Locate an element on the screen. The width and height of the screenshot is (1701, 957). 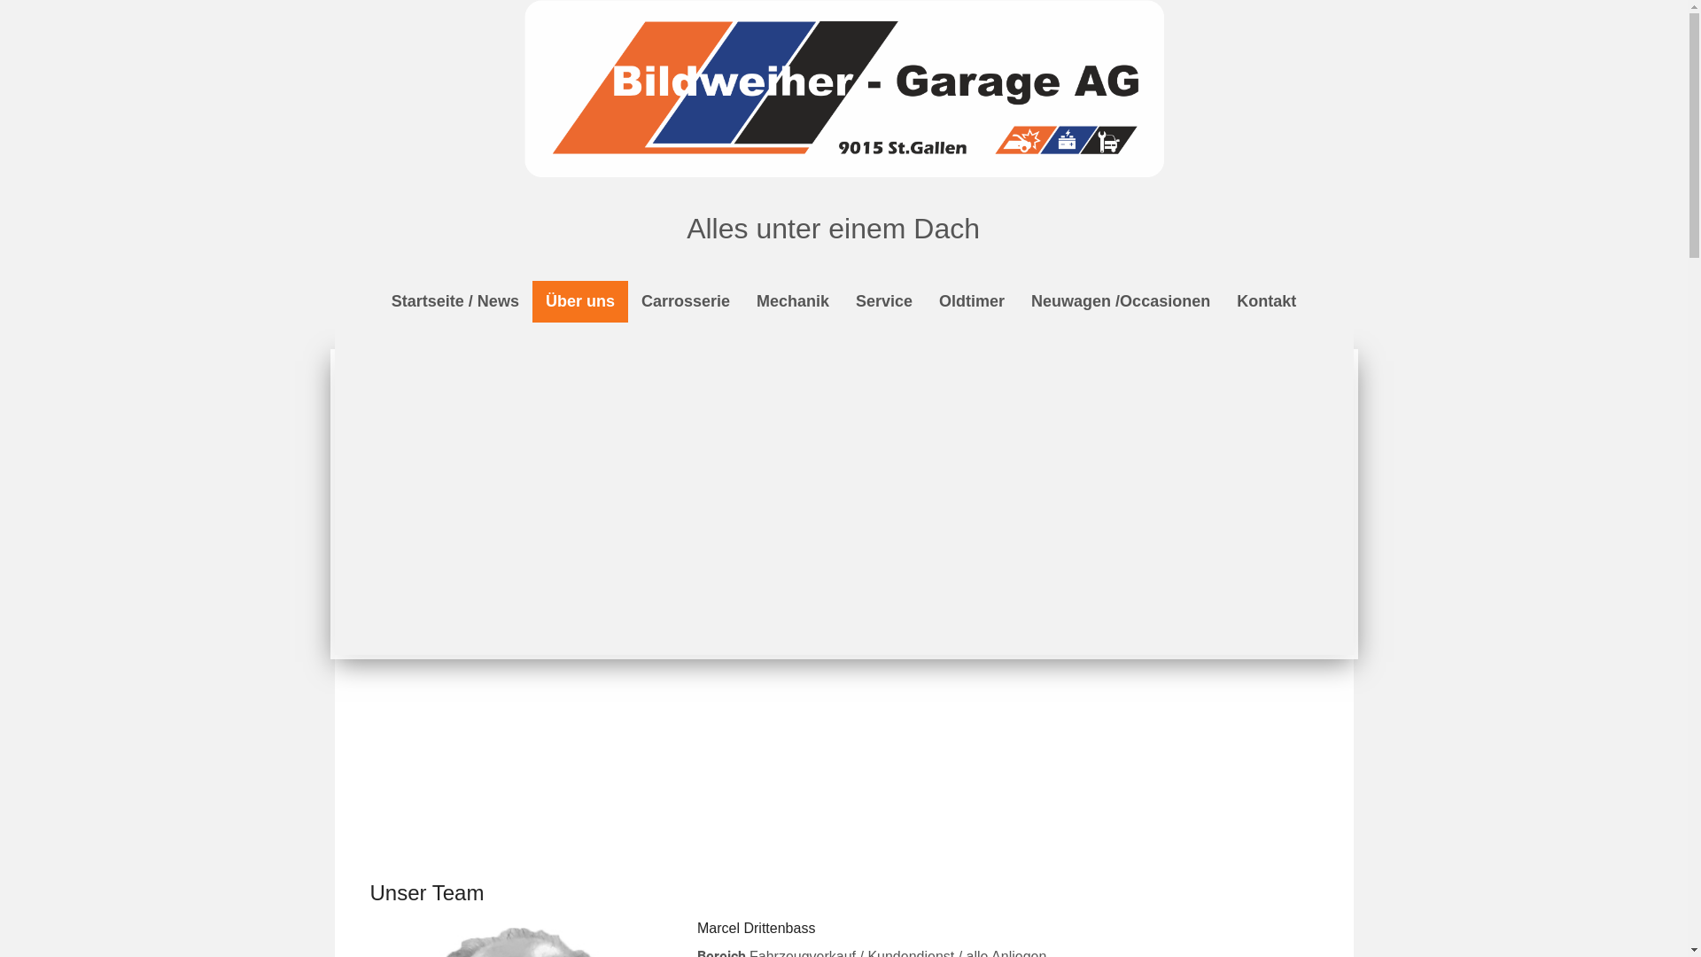
Kontakt is located at coordinates (1267, 301).